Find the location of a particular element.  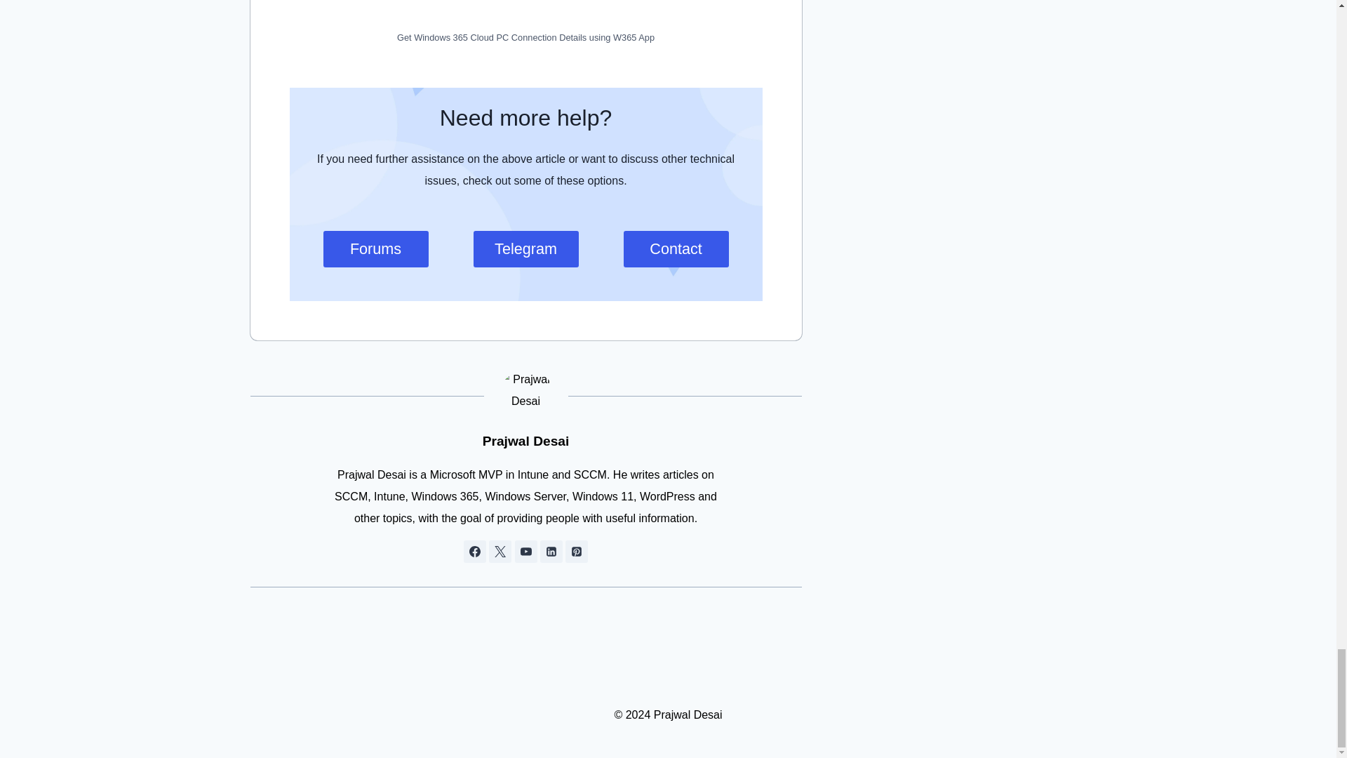

Follow Prajwal Desai on Youtube is located at coordinates (526, 552).